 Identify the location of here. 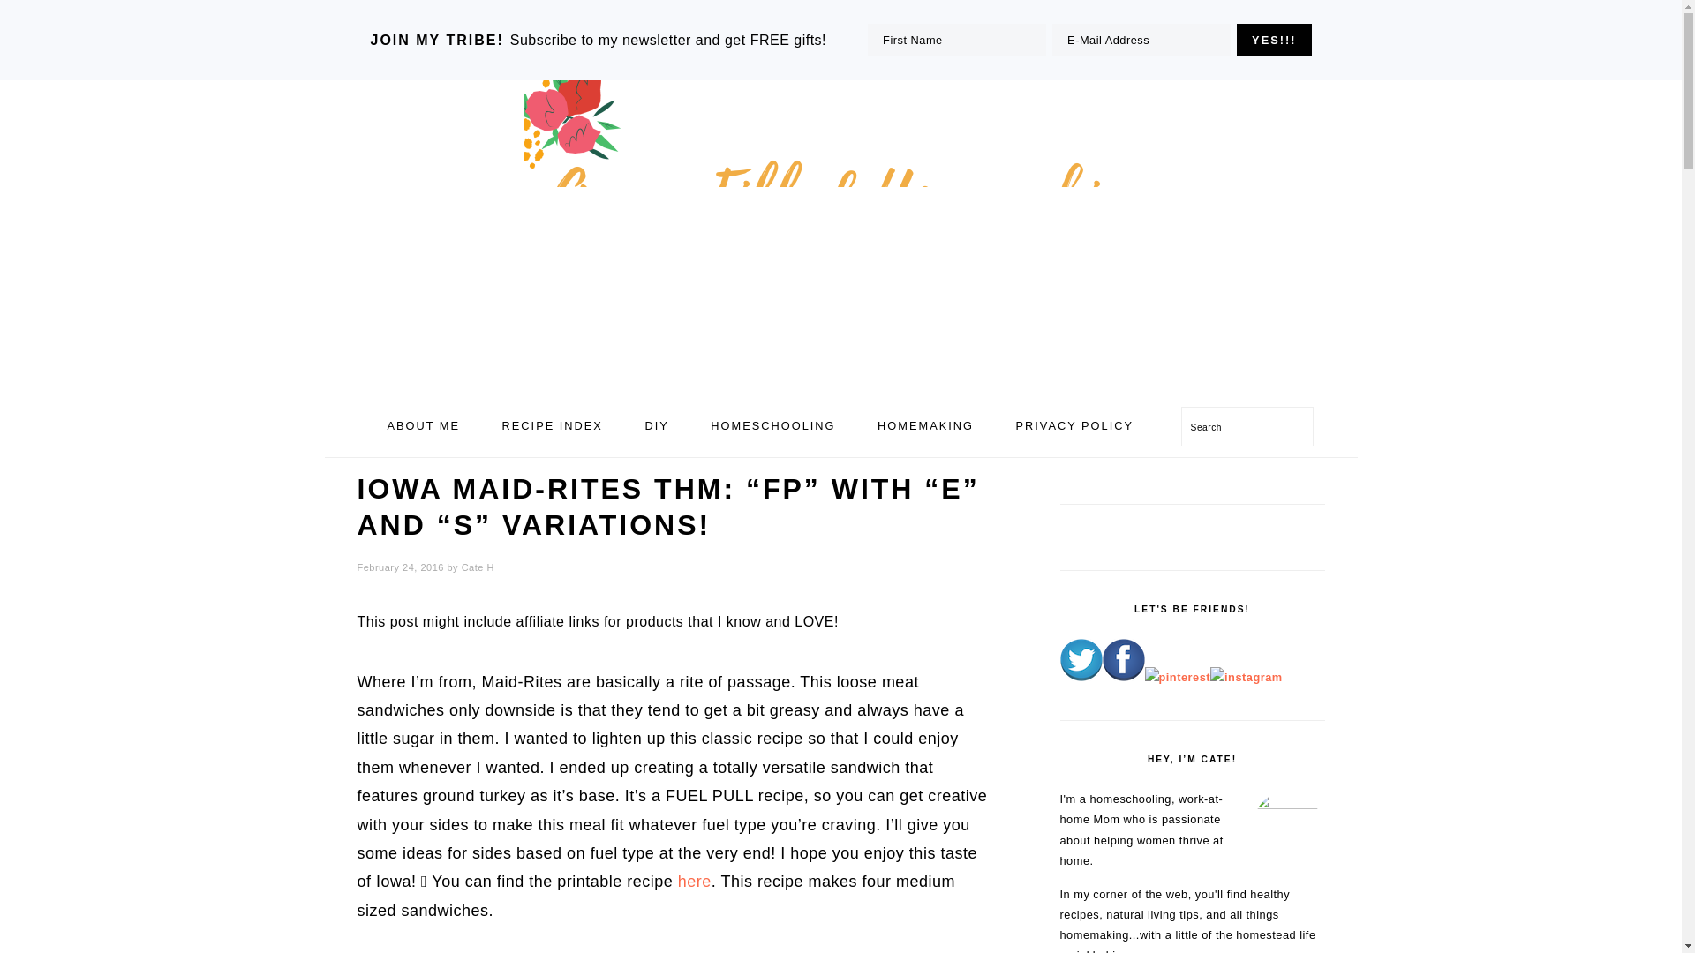
(695, 881).